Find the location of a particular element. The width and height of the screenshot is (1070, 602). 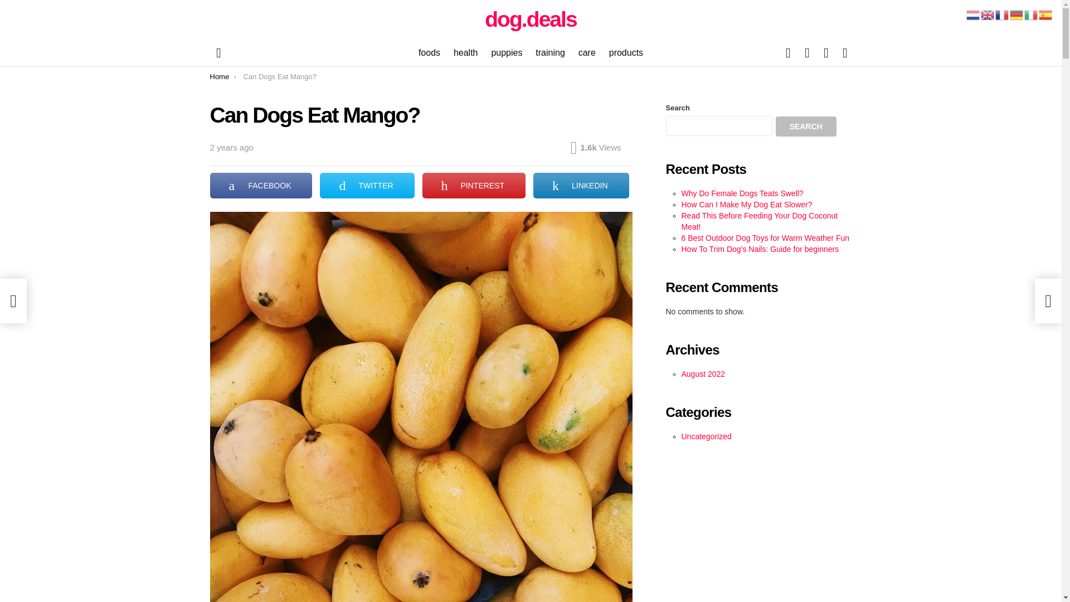

products is located at coordinates (625, 52).